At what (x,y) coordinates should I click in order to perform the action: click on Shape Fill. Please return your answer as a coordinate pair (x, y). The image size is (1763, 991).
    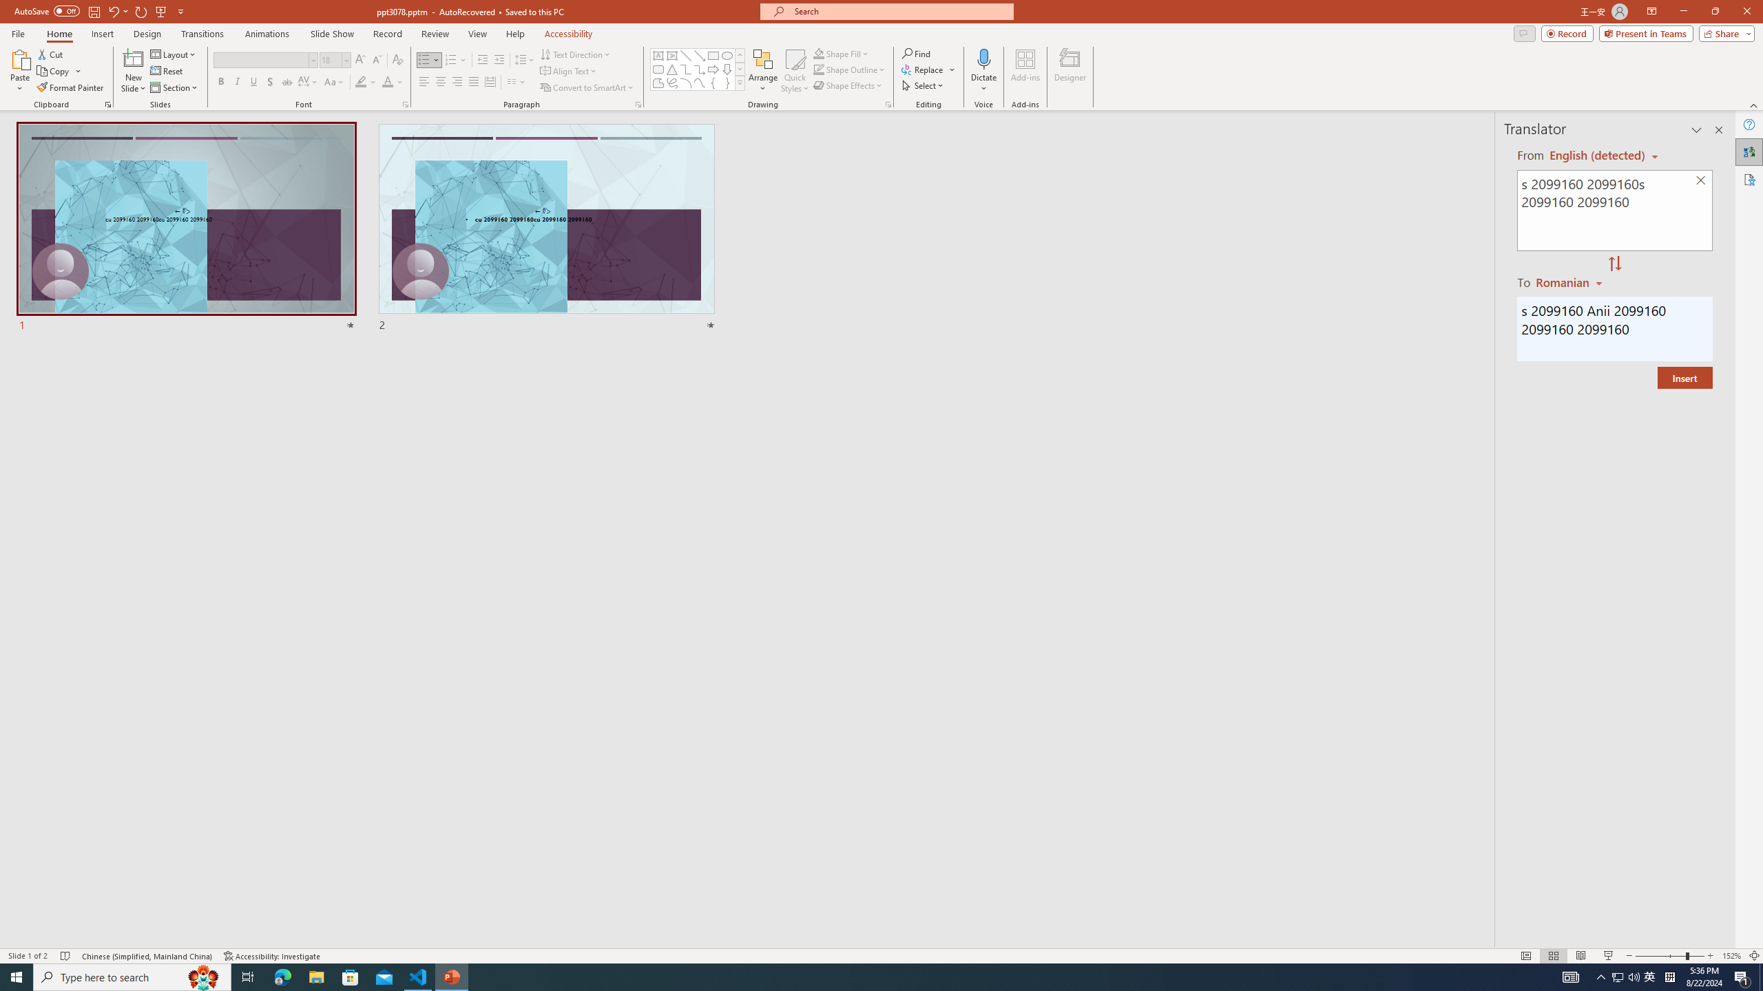
    Looking at the image, I should click on (842, 54).